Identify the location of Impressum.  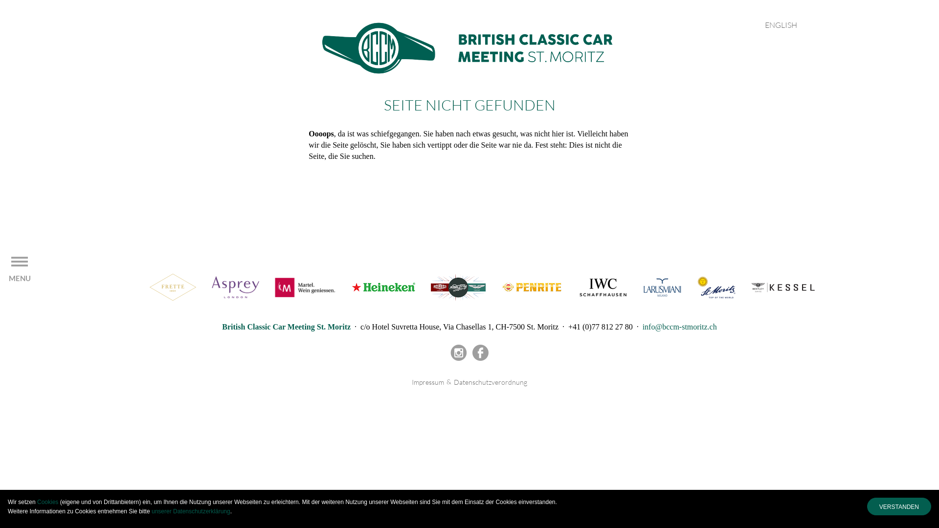
(428, 382).